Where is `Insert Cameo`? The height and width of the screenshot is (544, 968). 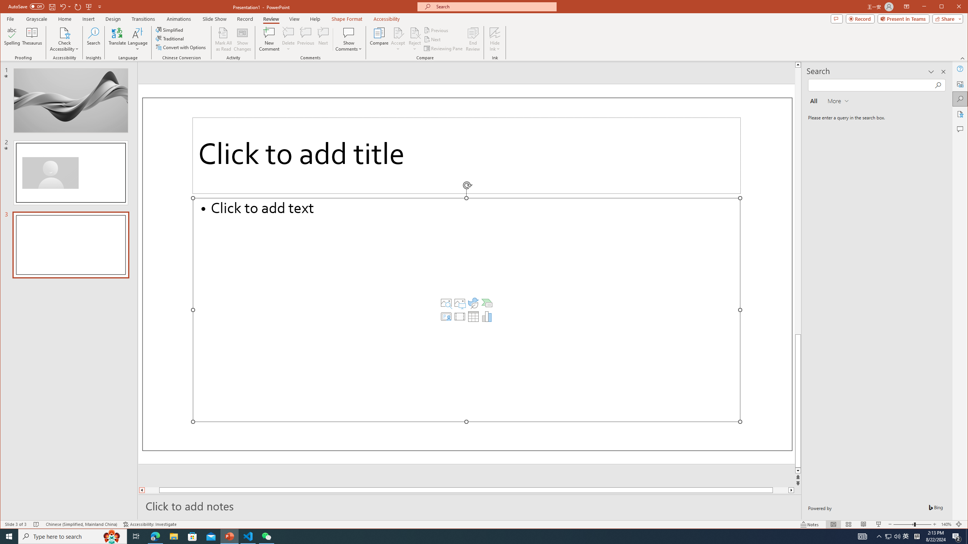 Insert Cameo is located at coordinates (446, 317).